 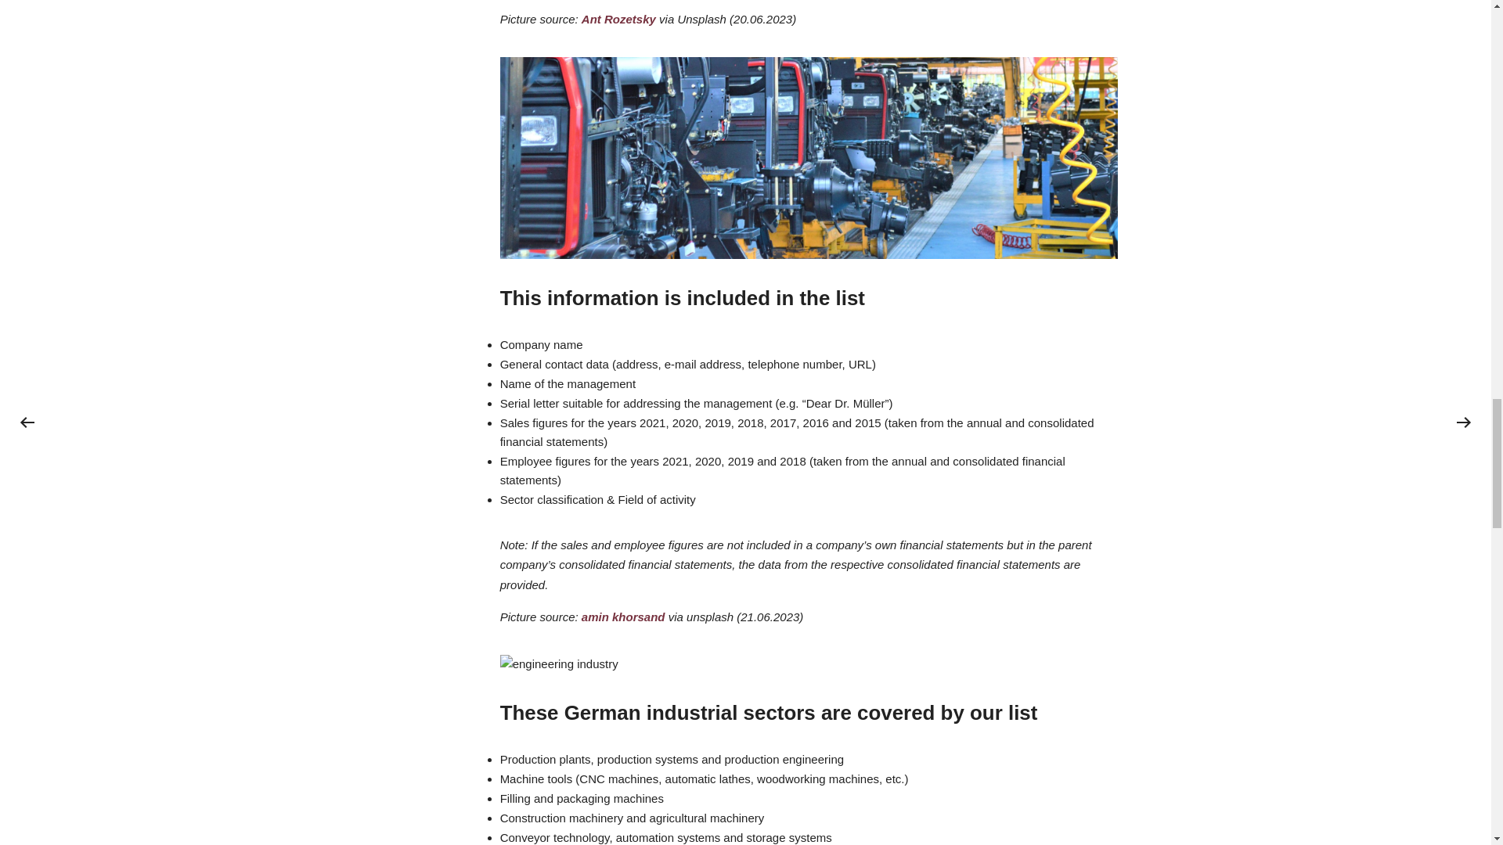 I want to click on Ant Rozetsky, so click(x=618, y=19).